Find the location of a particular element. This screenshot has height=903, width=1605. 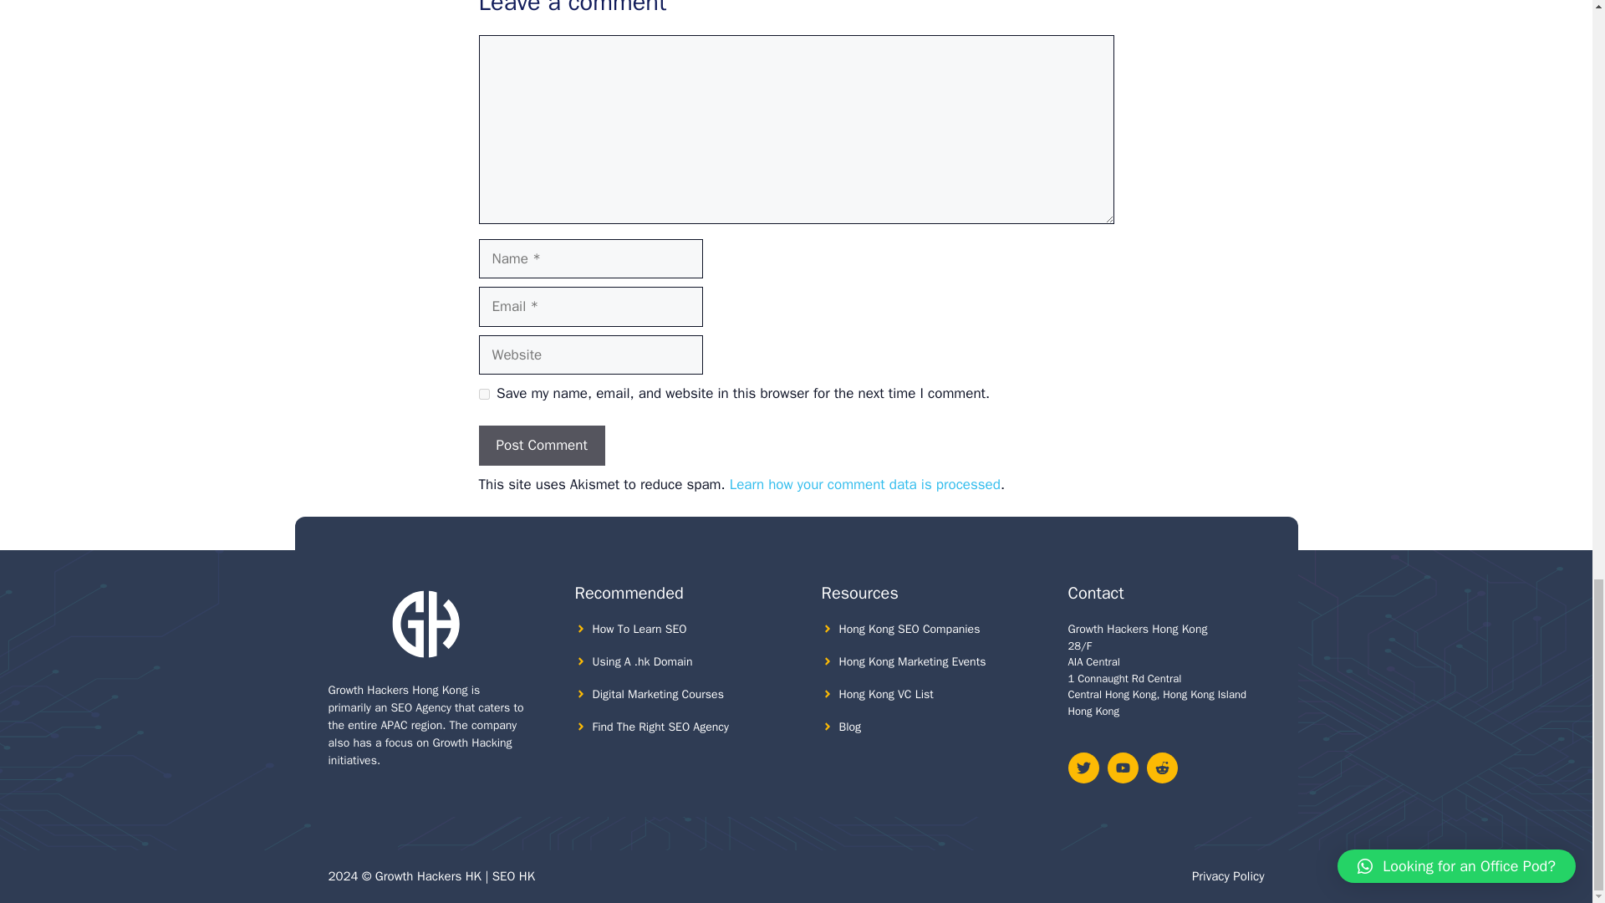

How To Learn SEO is located at coordinates (639, 629).